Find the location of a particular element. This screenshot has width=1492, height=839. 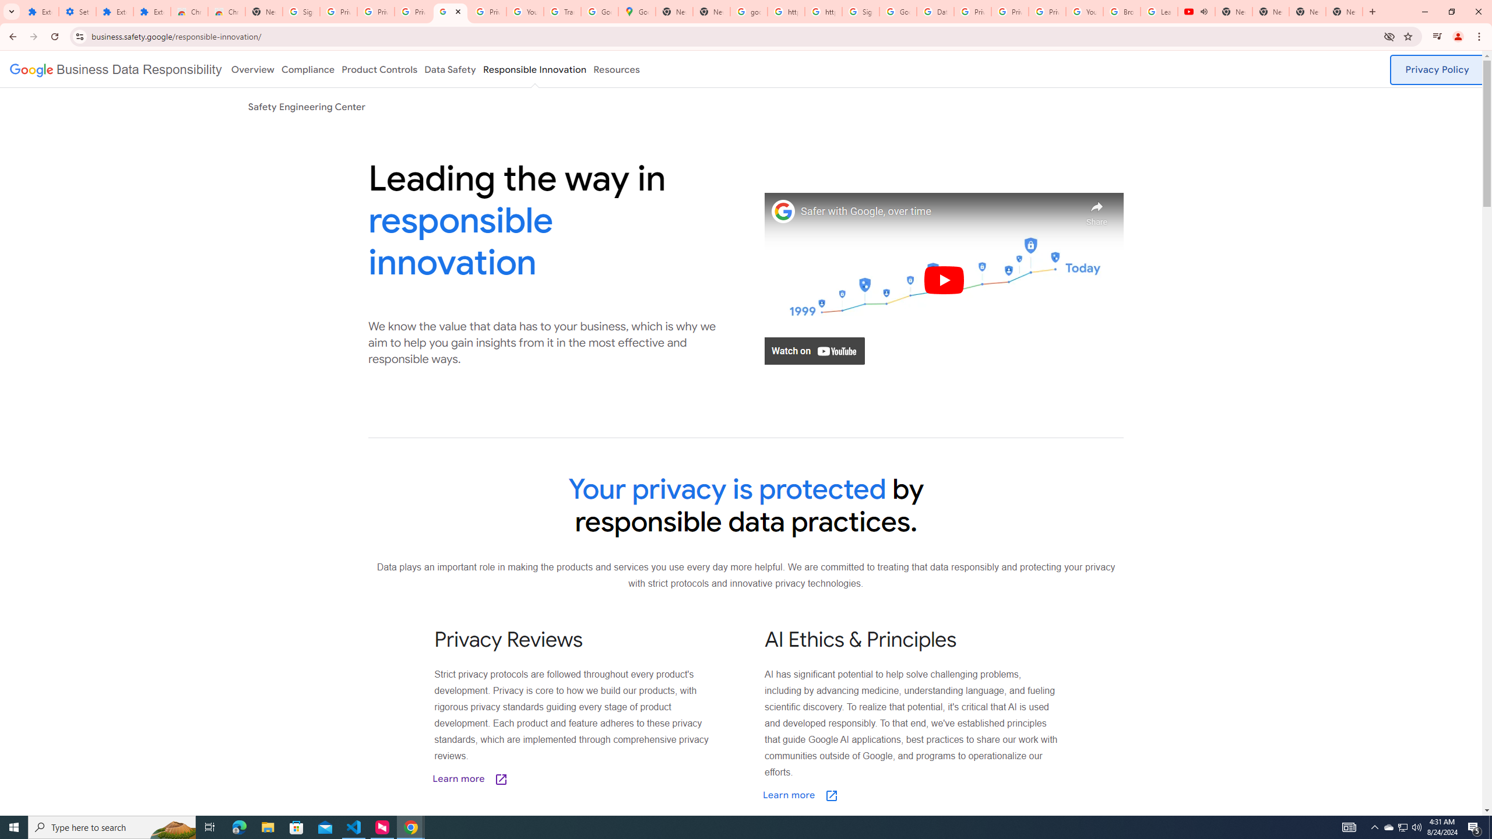

New Tab is located at coordinates (1372, 12).